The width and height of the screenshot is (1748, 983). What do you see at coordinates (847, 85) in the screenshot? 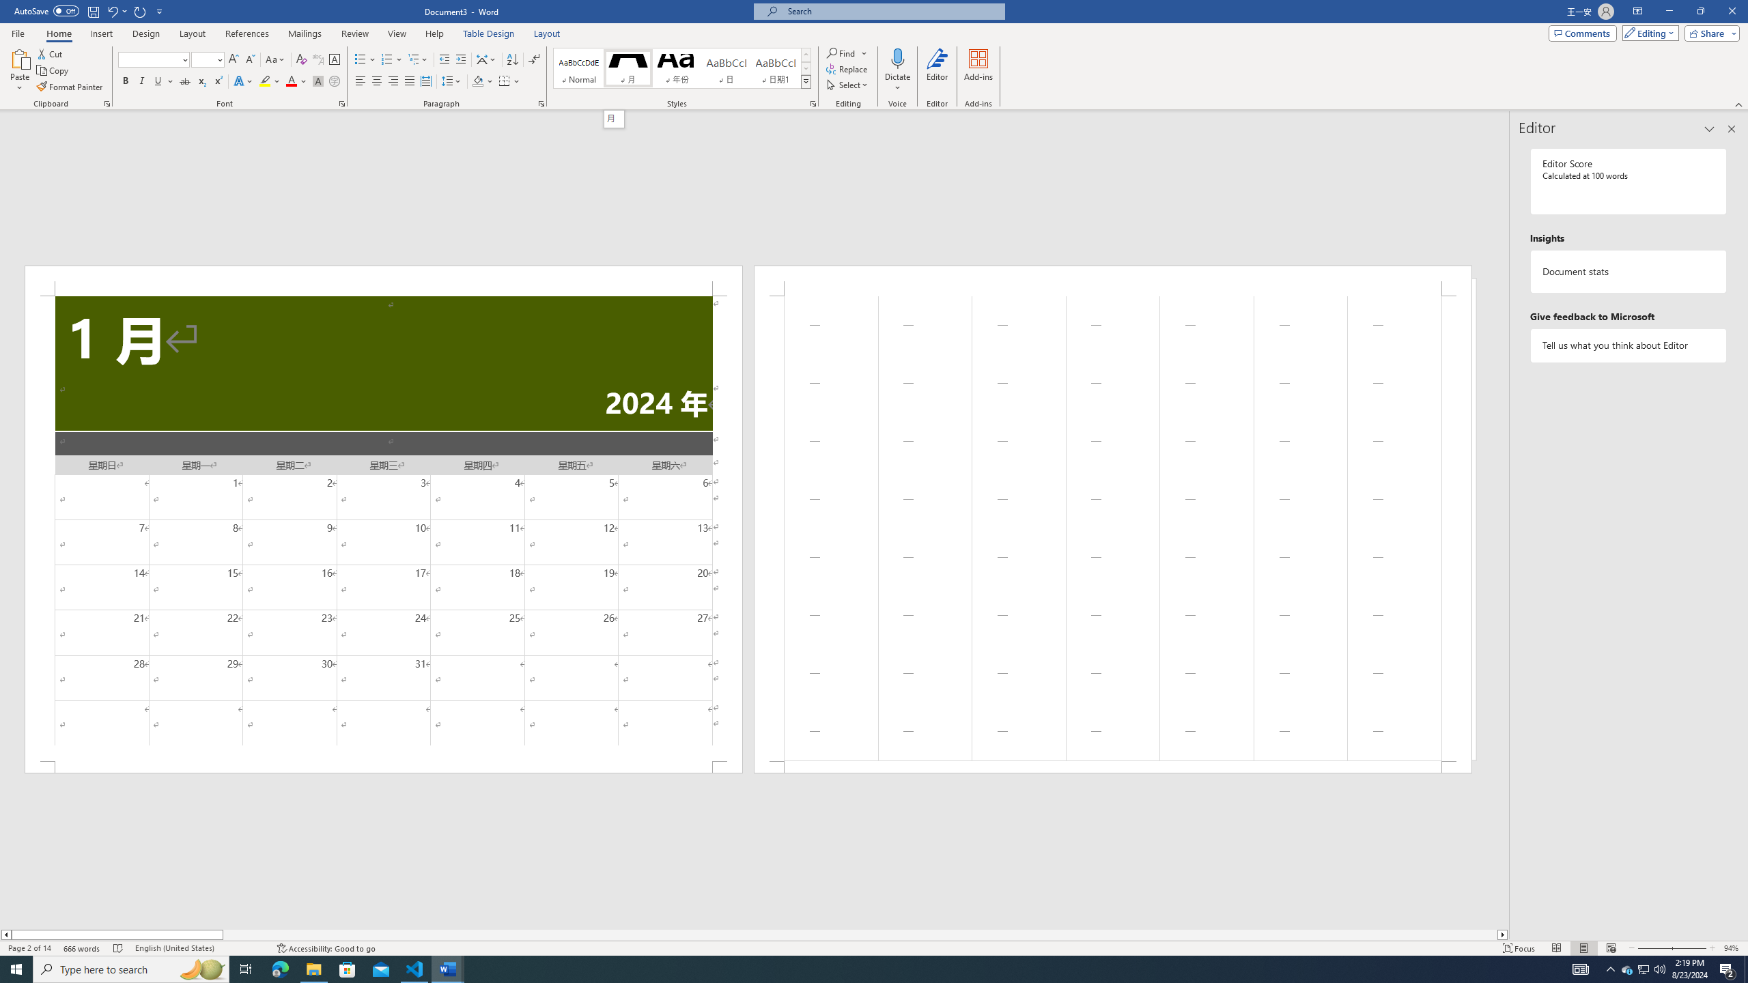
I see `Select` at bounding box center [847, 85].